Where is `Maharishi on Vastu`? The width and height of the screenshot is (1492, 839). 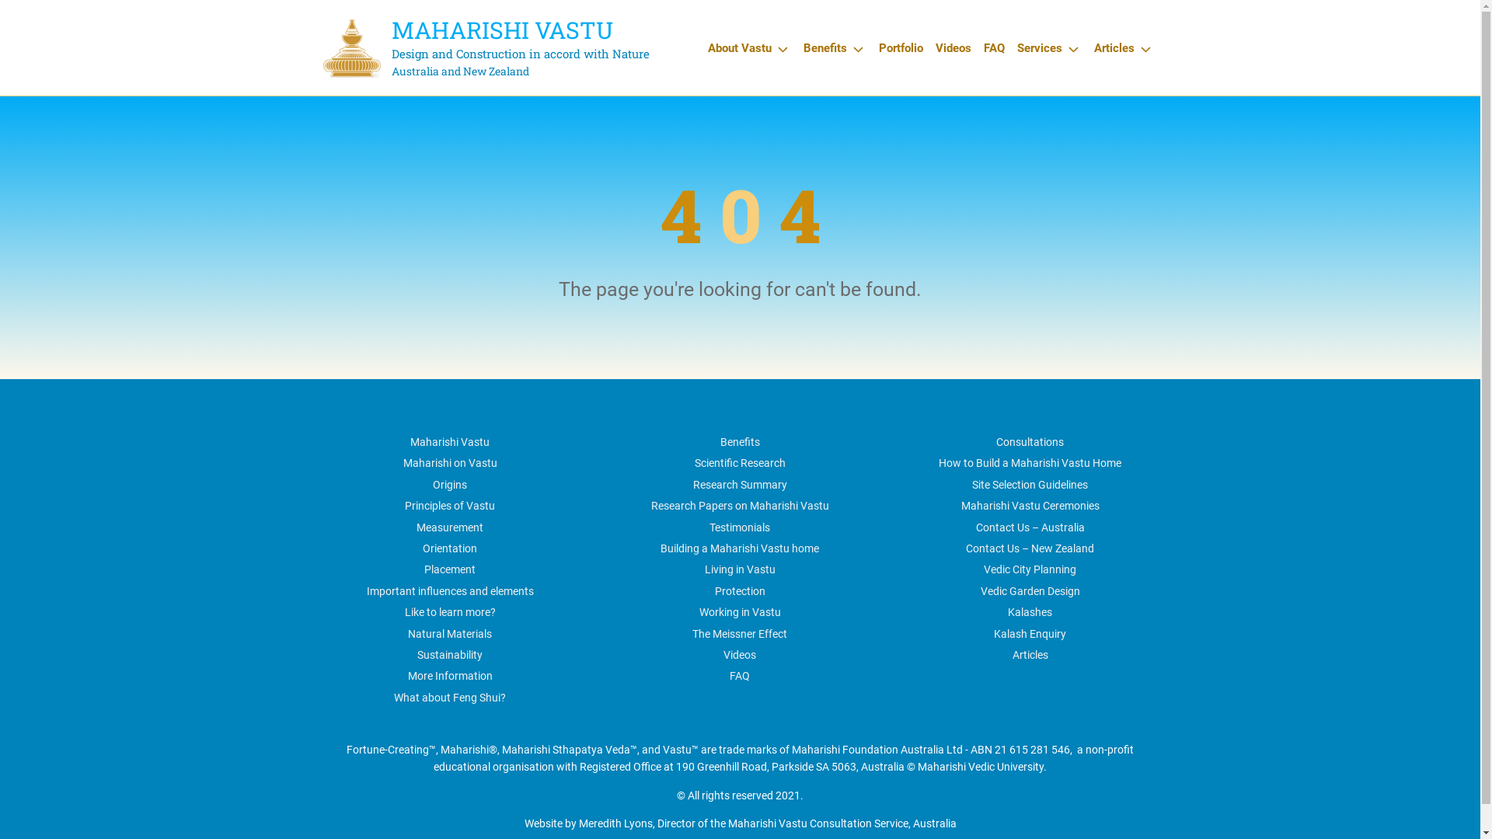 Maharishi on Vastu is located at coordinates (451, 463).